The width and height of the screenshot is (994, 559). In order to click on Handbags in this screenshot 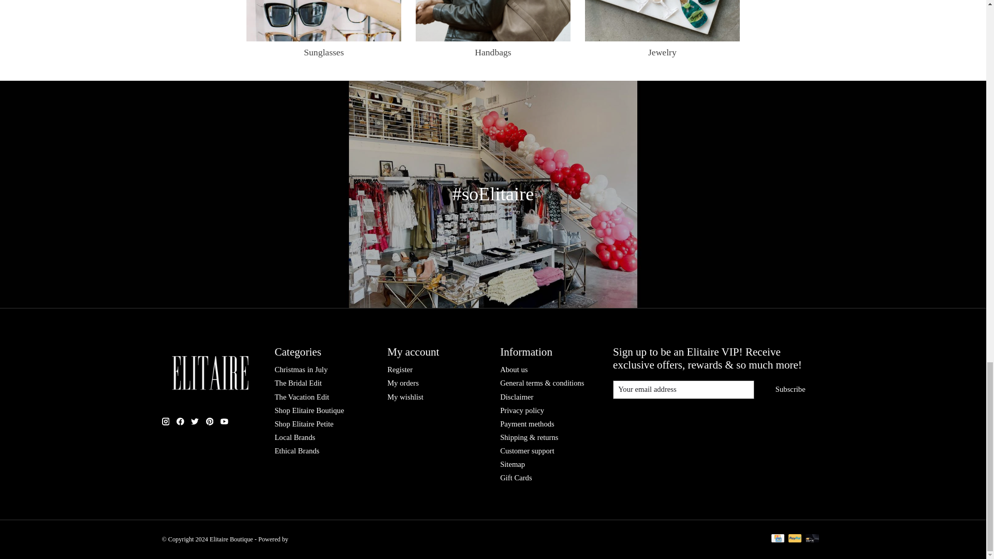, I will do `click(493, 21)`.